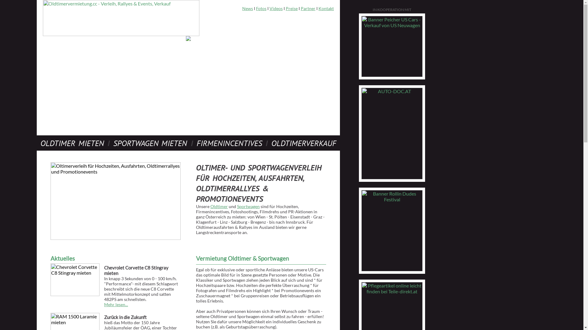 This screenshot has width=588, height=330. What do you see at coordinates (304, 143) in the screenshot?
I see `OLDTIMERVERKAUF` at bounding box center [304, 143].